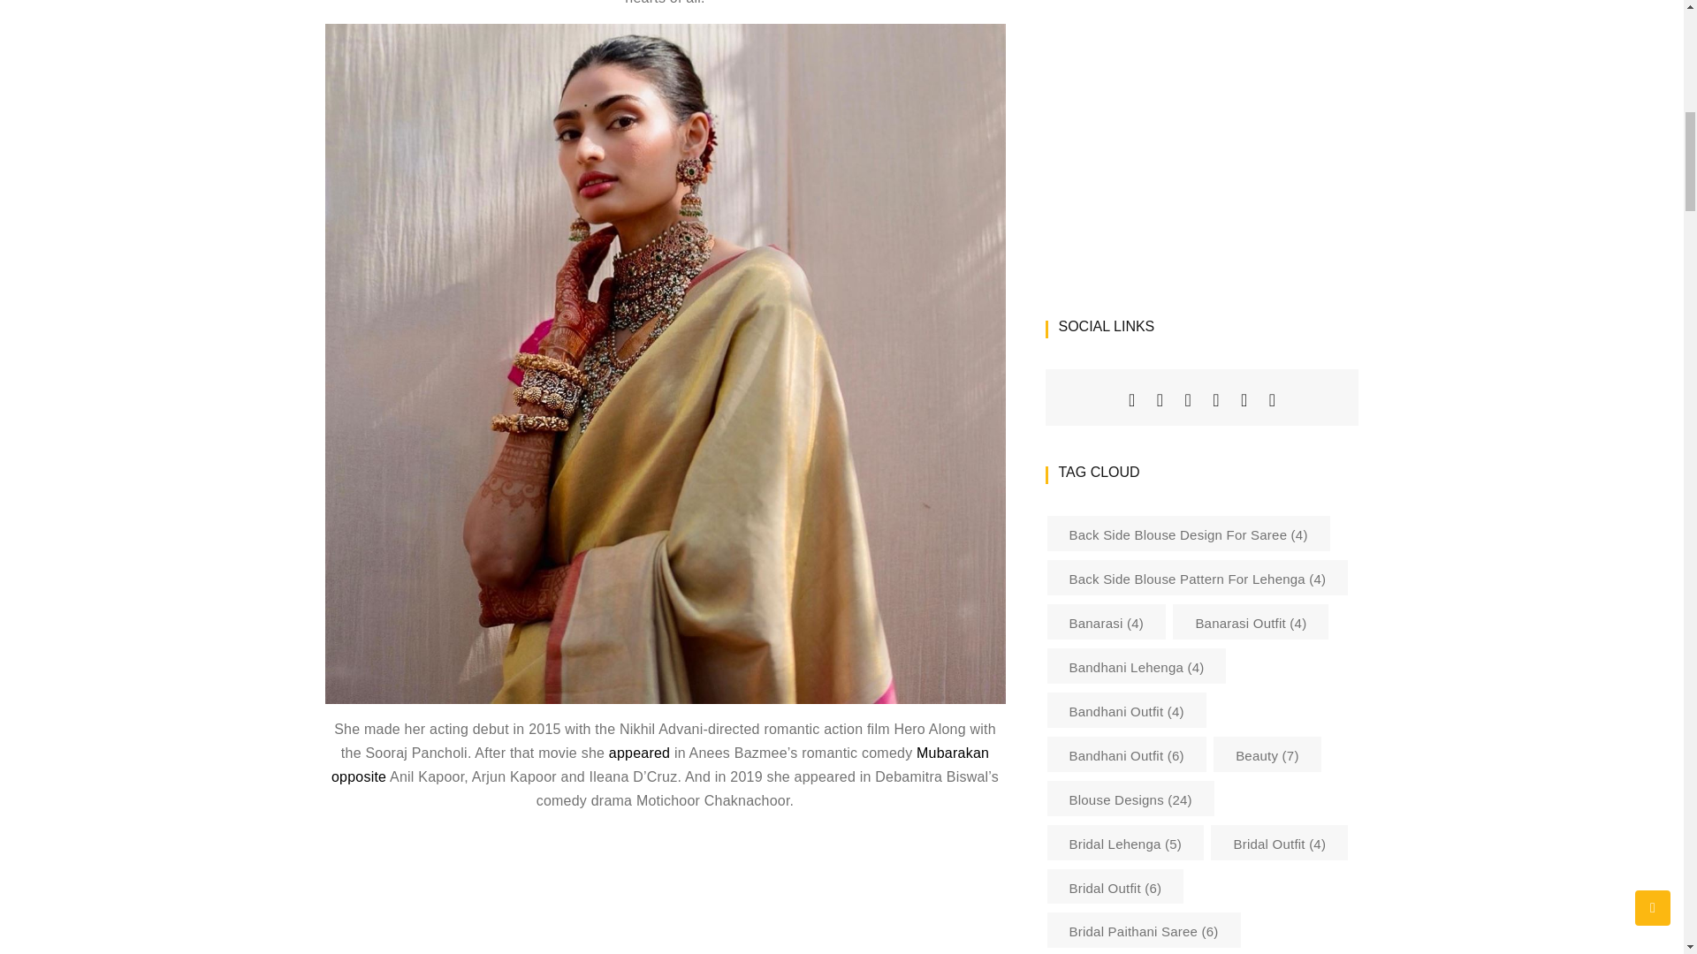 Image resolution: width=1697 pixels, height=954 pixels. I want to click on opposite, so click(361, 776).